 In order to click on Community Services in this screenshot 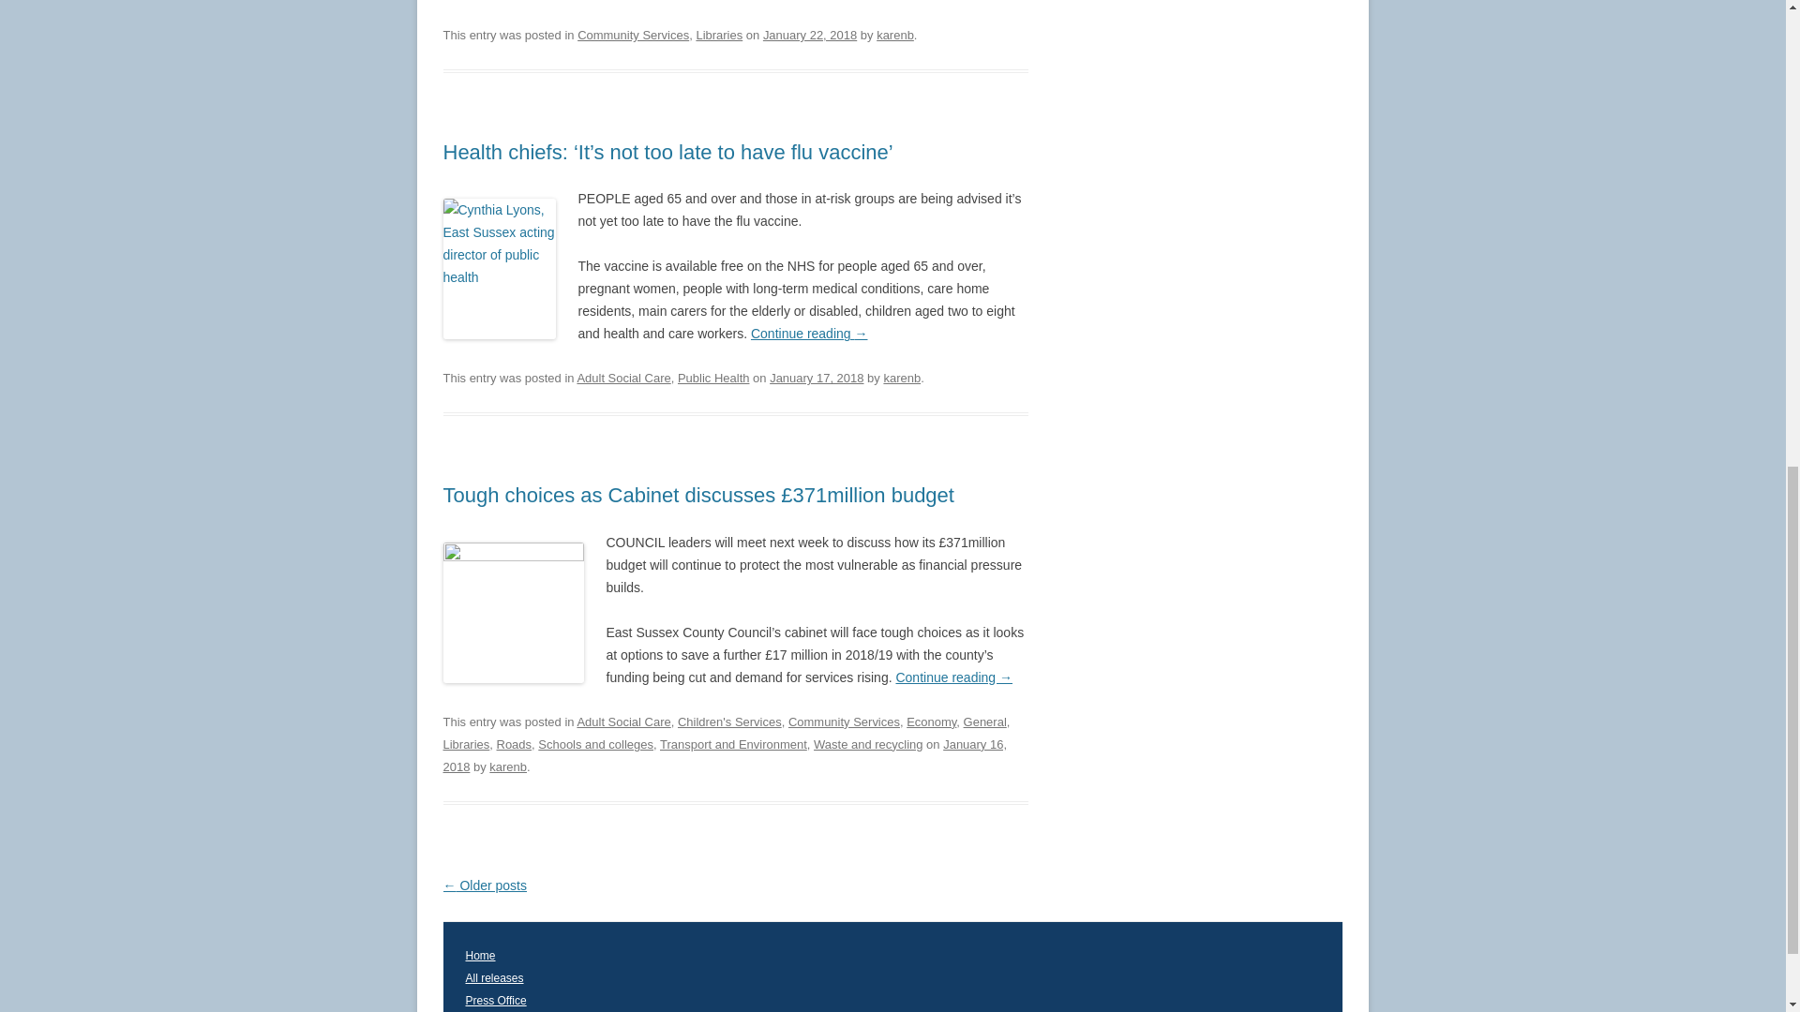, I will do `click(844, 722)`.